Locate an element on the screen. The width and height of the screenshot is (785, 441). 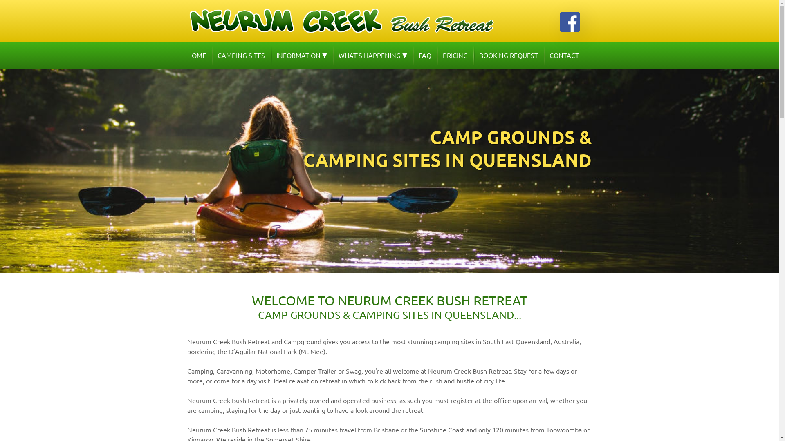
HOME is located at coordinates (199, 55).